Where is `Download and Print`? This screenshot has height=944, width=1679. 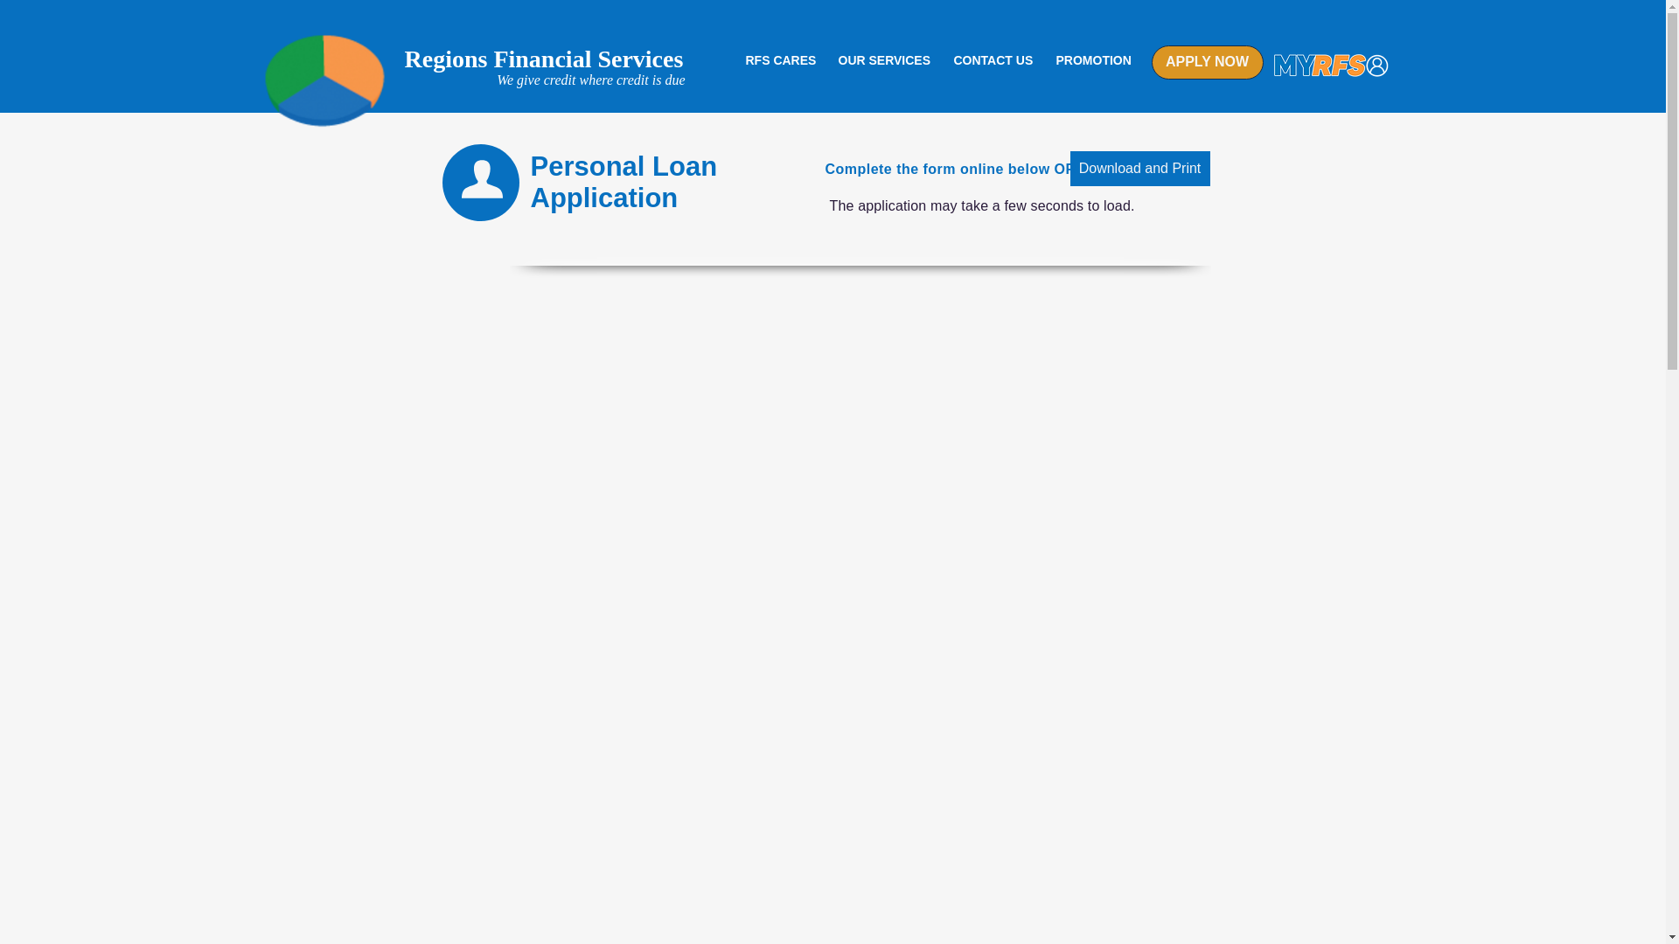 Download and Print is located at coordinates (1140, 168).